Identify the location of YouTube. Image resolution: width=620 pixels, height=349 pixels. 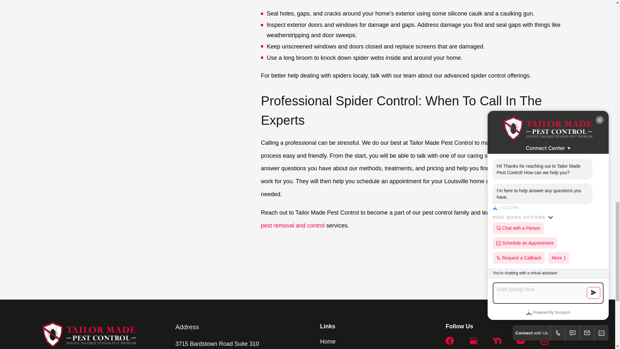
(521, 341).